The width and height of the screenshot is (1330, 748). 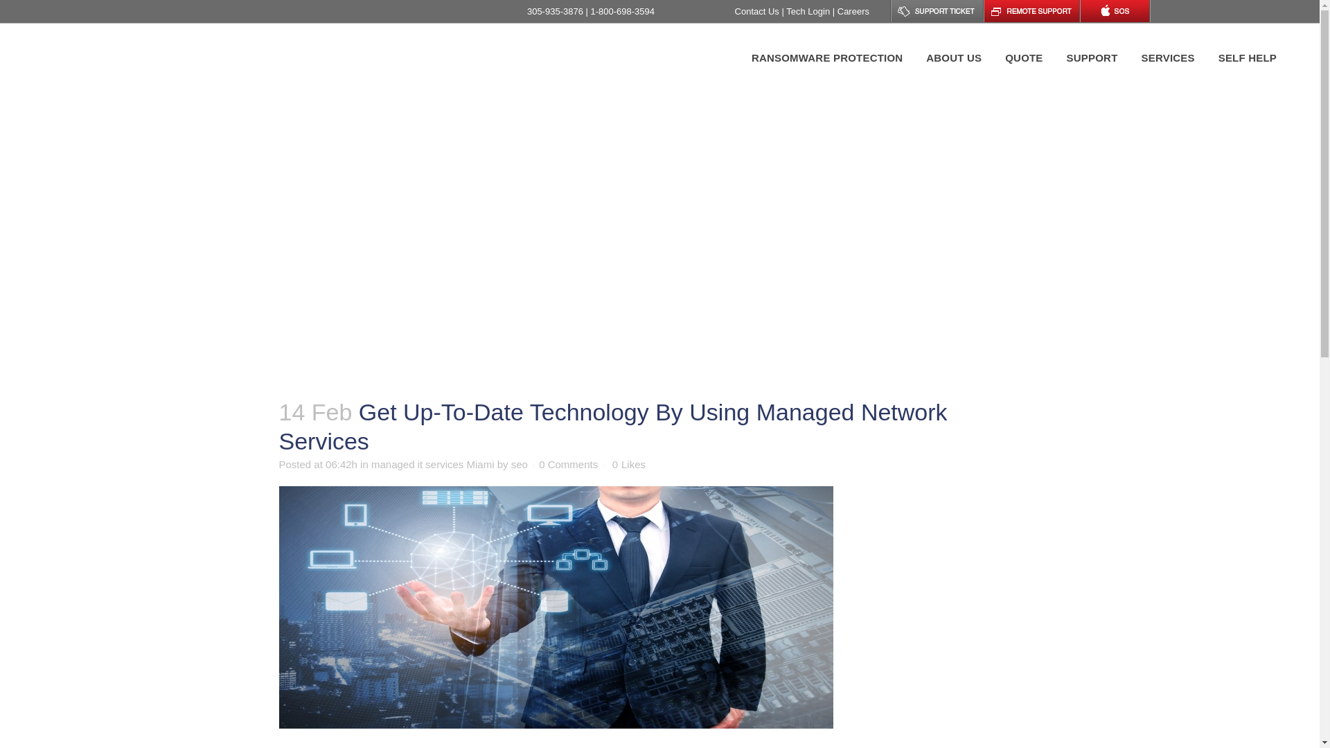 I want to click on SERVICES, so click(x=1168, y=57).